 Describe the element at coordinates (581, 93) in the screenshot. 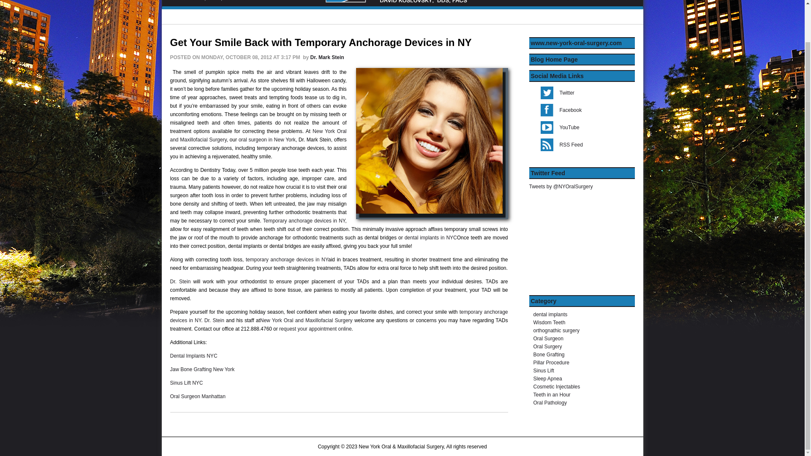

I see `Twitter` at that location.